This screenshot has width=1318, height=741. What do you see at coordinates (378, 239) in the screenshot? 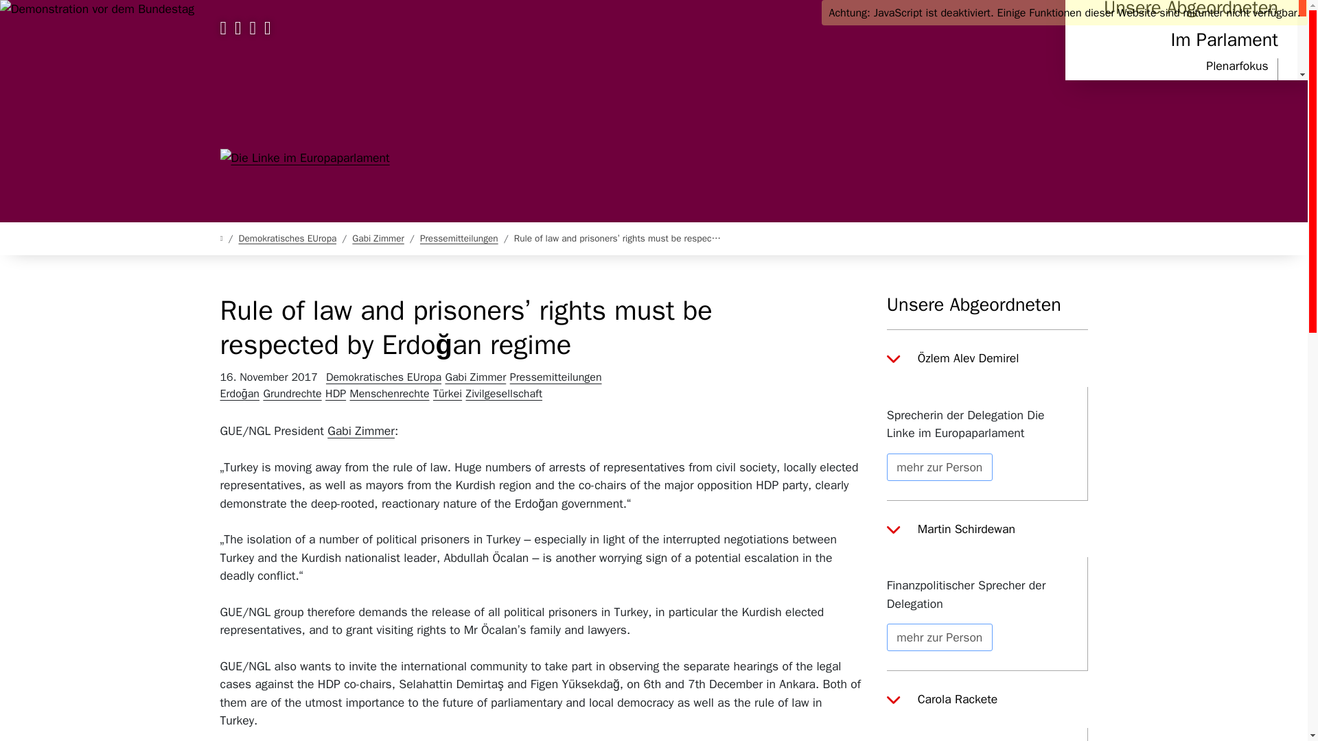
I see `Gabi Zimmer` at bounding box center [378, 239].